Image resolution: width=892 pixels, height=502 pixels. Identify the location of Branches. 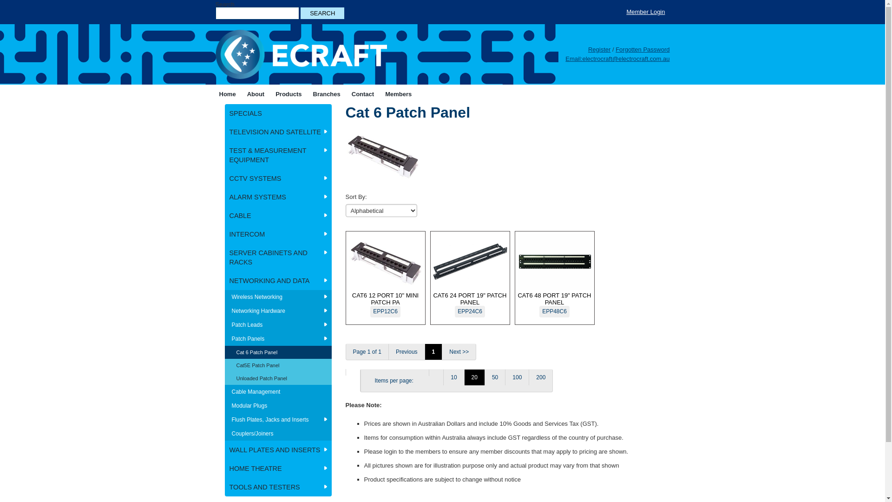
(327, 94).